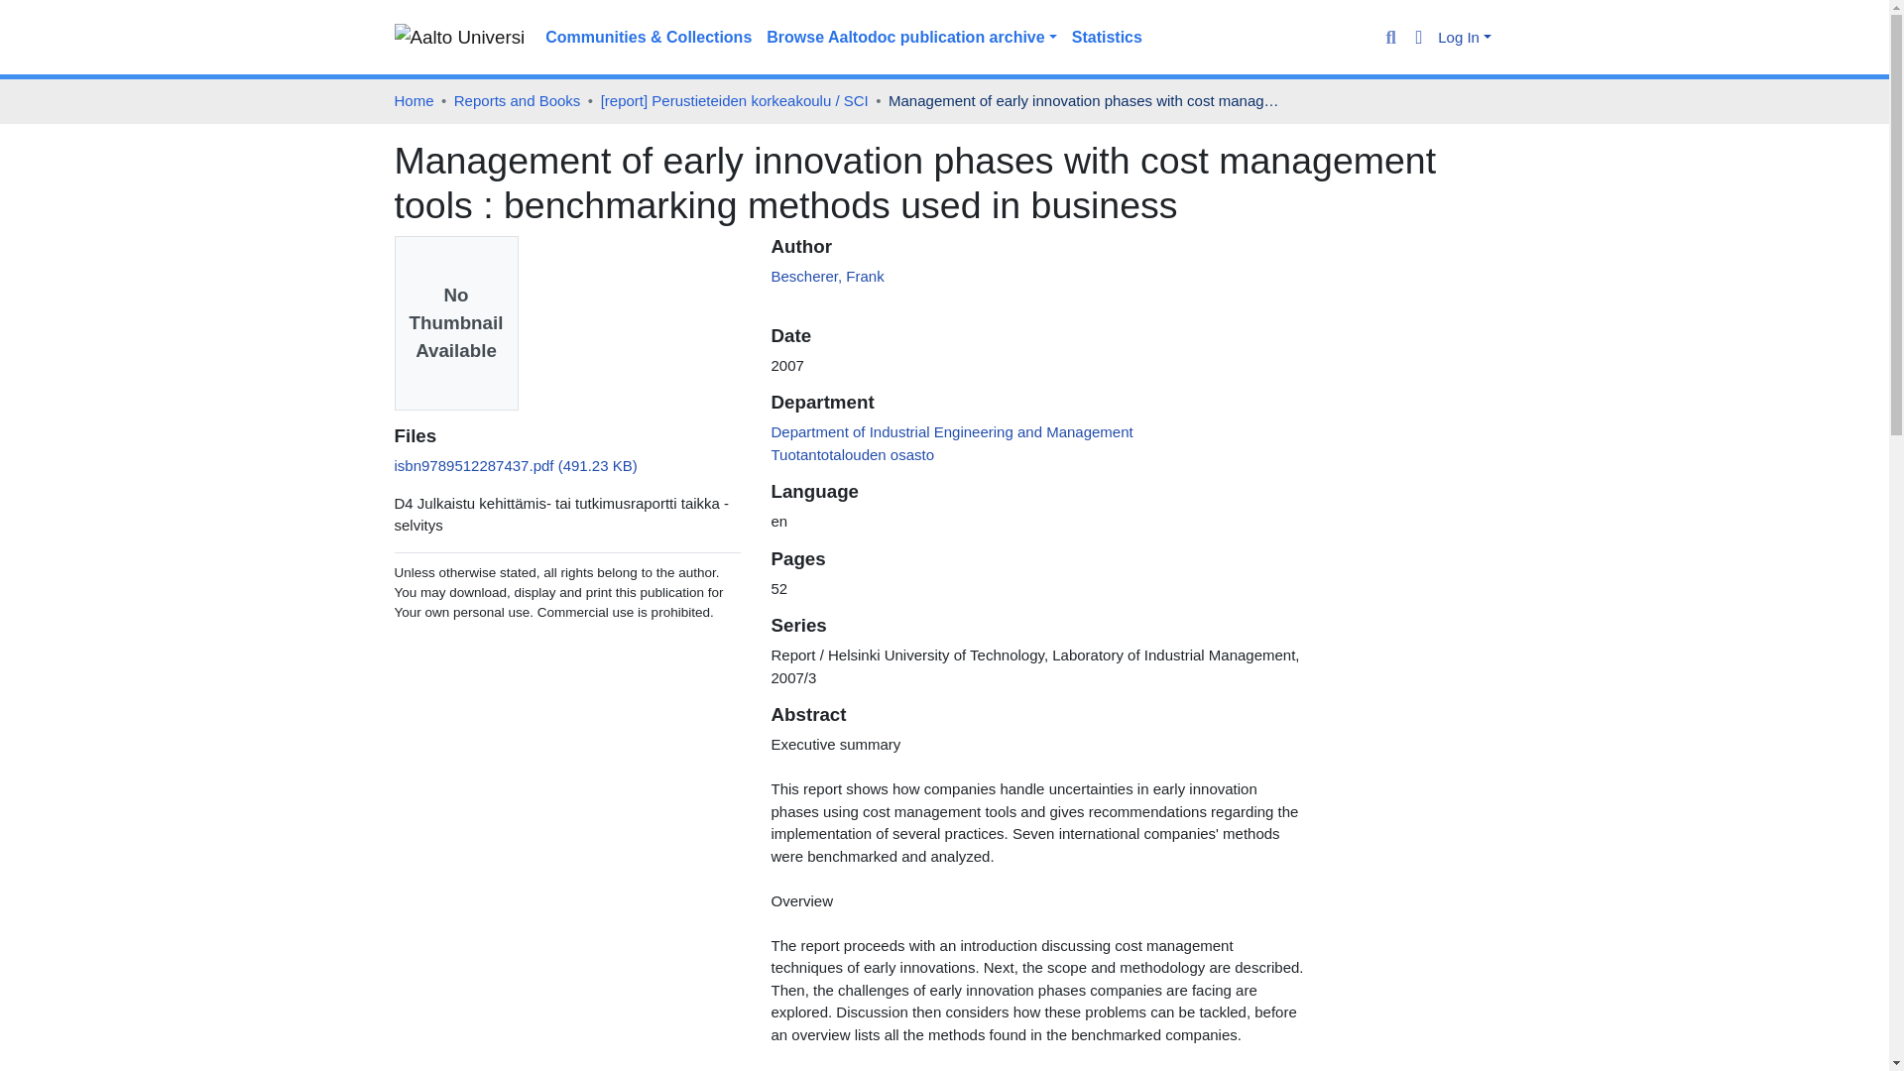 The height and width of the screenshot is (1071, 1904). I want to click on Log In, so click(1464, 38).